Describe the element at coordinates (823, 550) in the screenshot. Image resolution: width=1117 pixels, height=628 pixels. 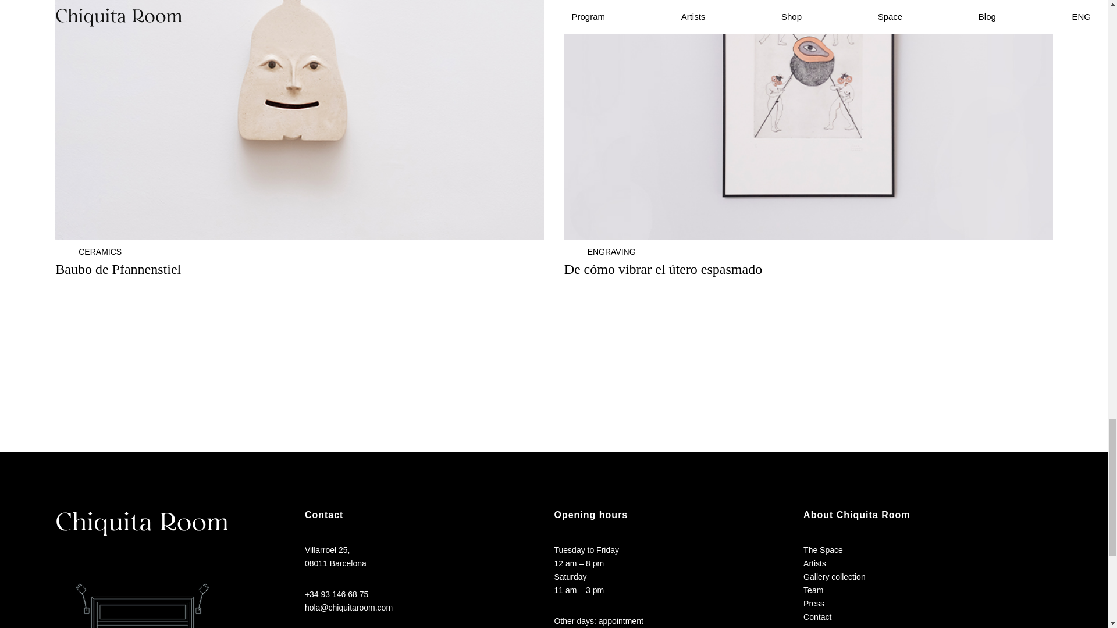
I see `The Space` at that location.